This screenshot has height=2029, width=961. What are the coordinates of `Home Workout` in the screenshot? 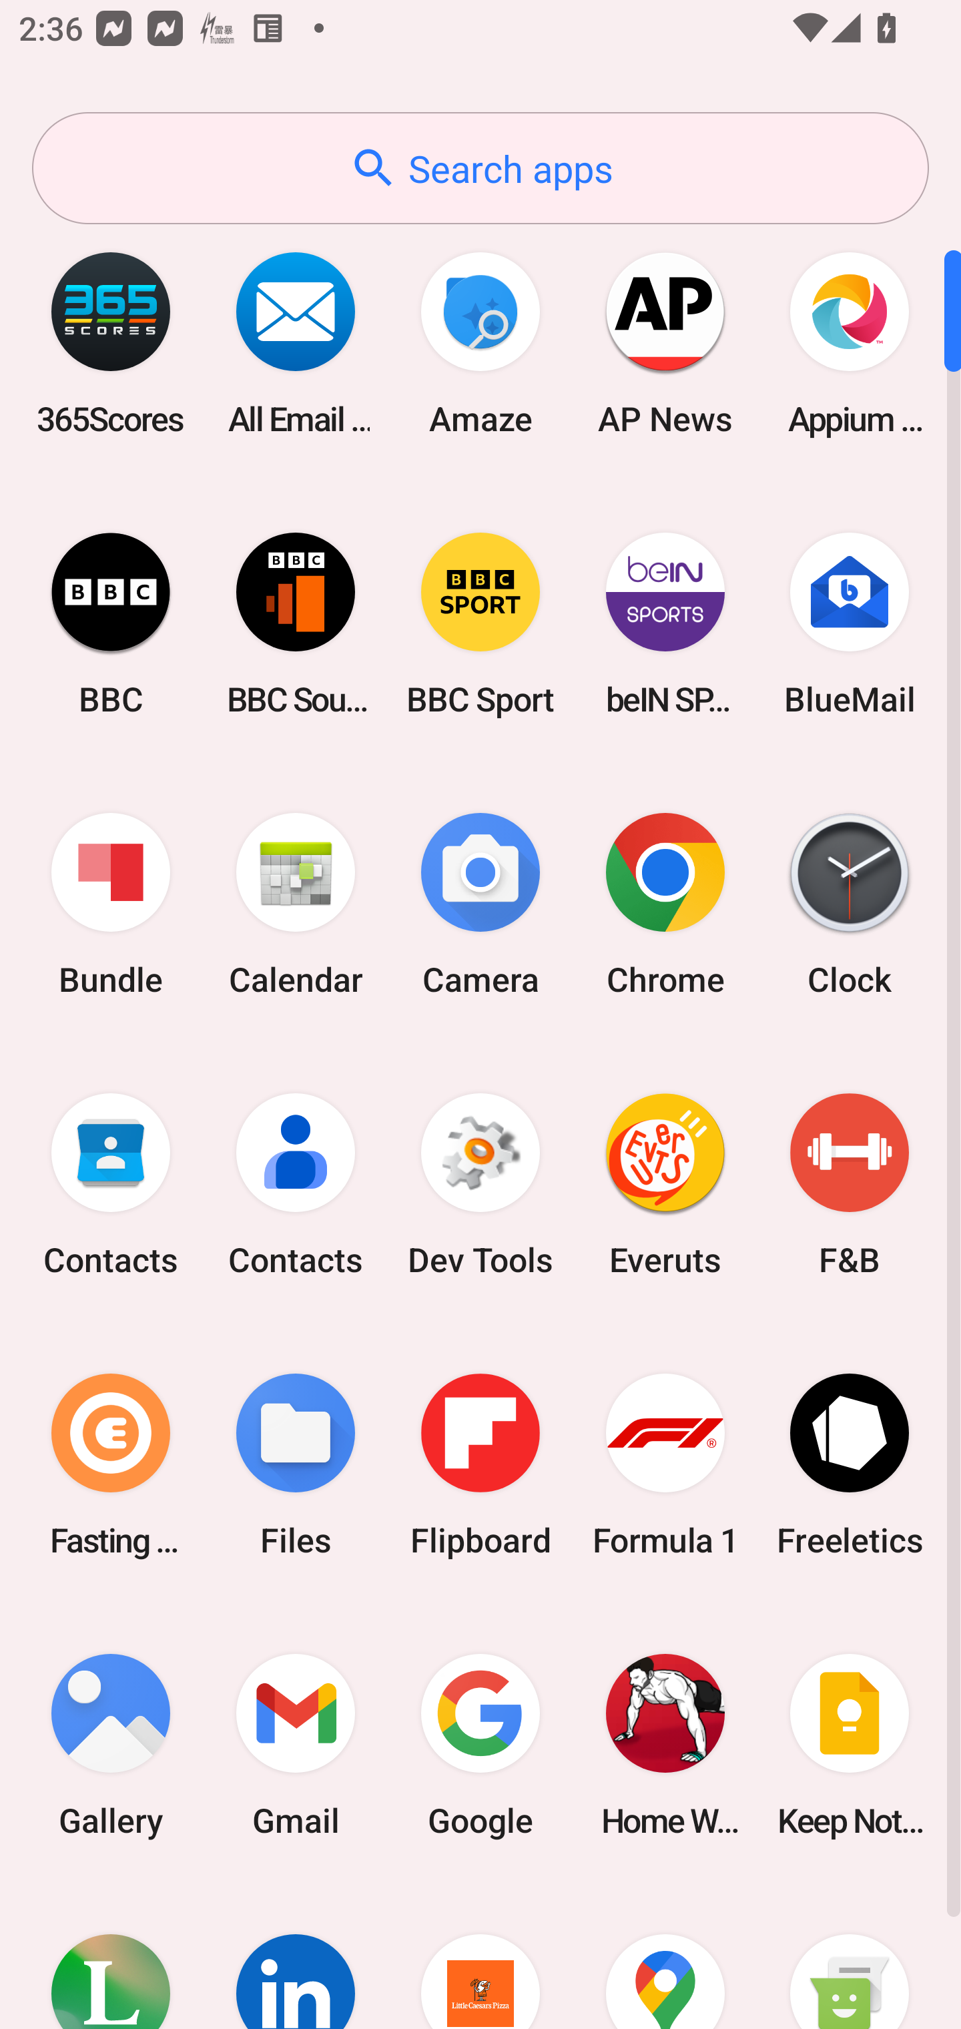 It's located at (665, 1745).